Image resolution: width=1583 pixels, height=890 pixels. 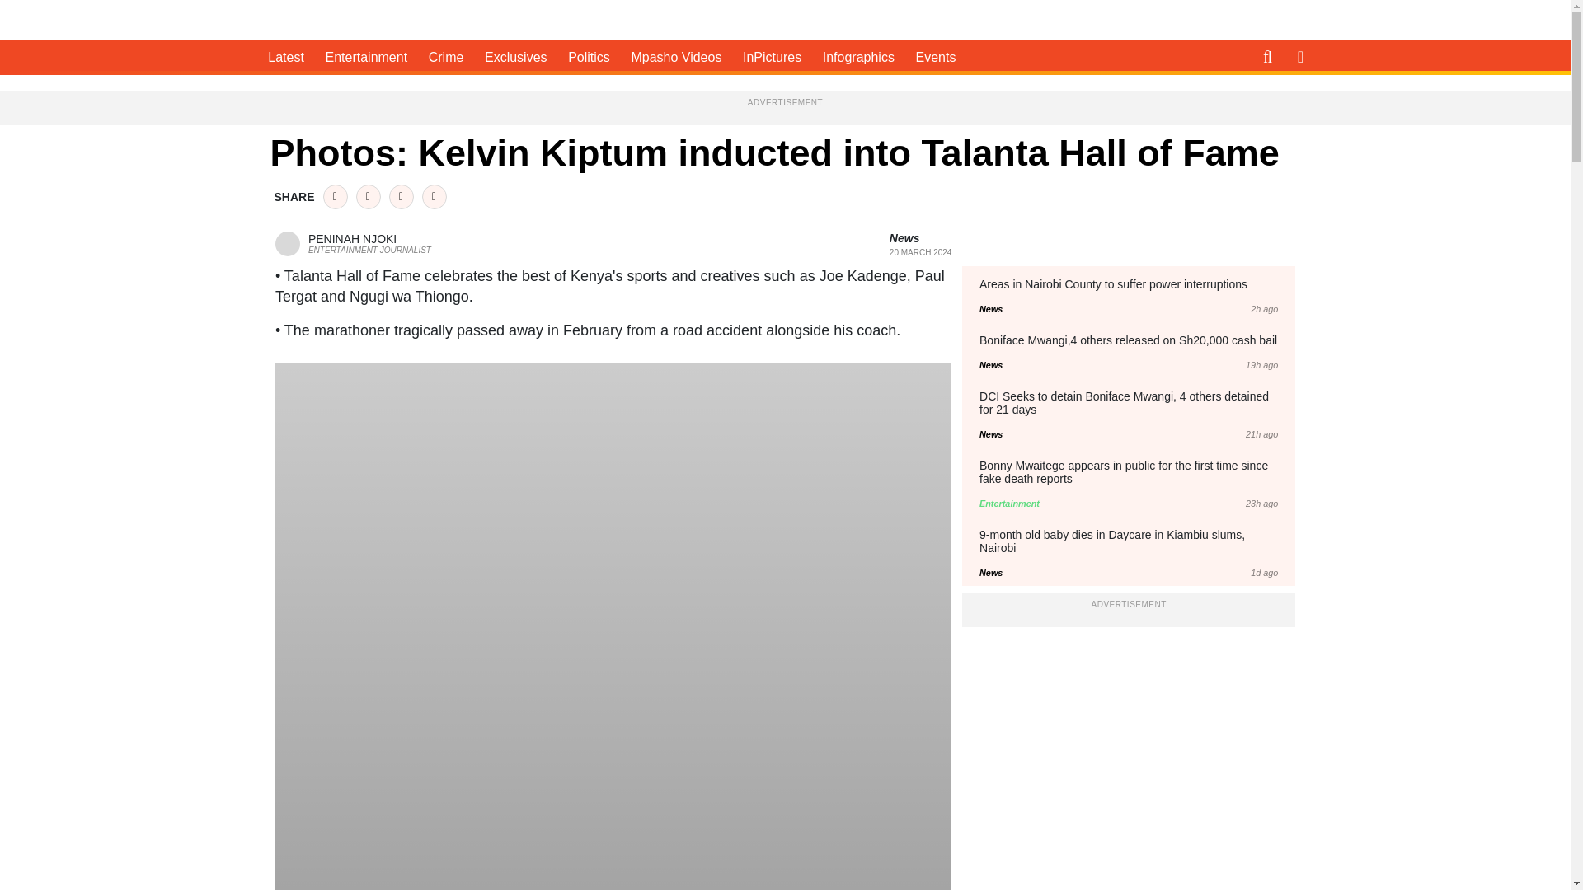 I want to click on Latest, so click(x=285, y=56).